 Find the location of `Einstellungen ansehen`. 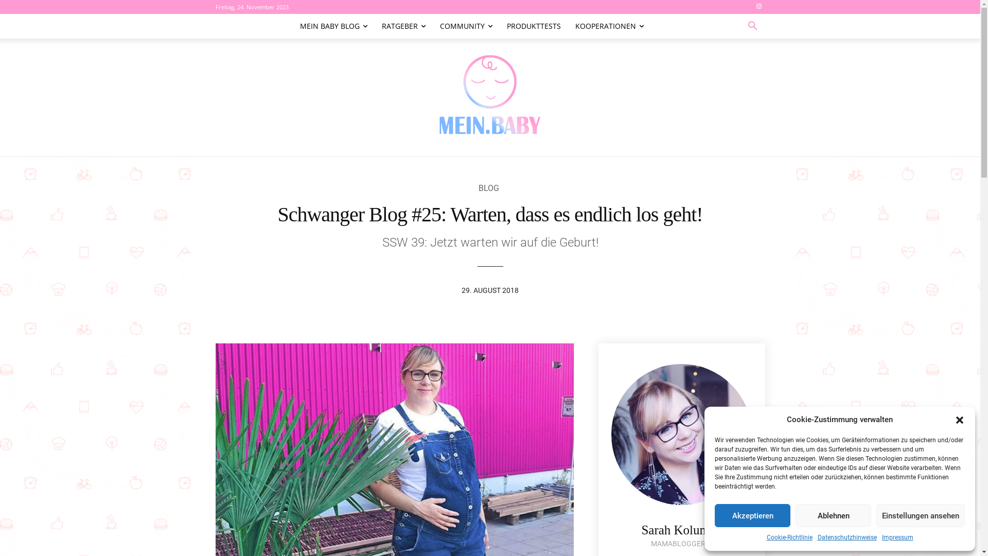

Einstellungen ansehen is located at coordinates (921, 516).